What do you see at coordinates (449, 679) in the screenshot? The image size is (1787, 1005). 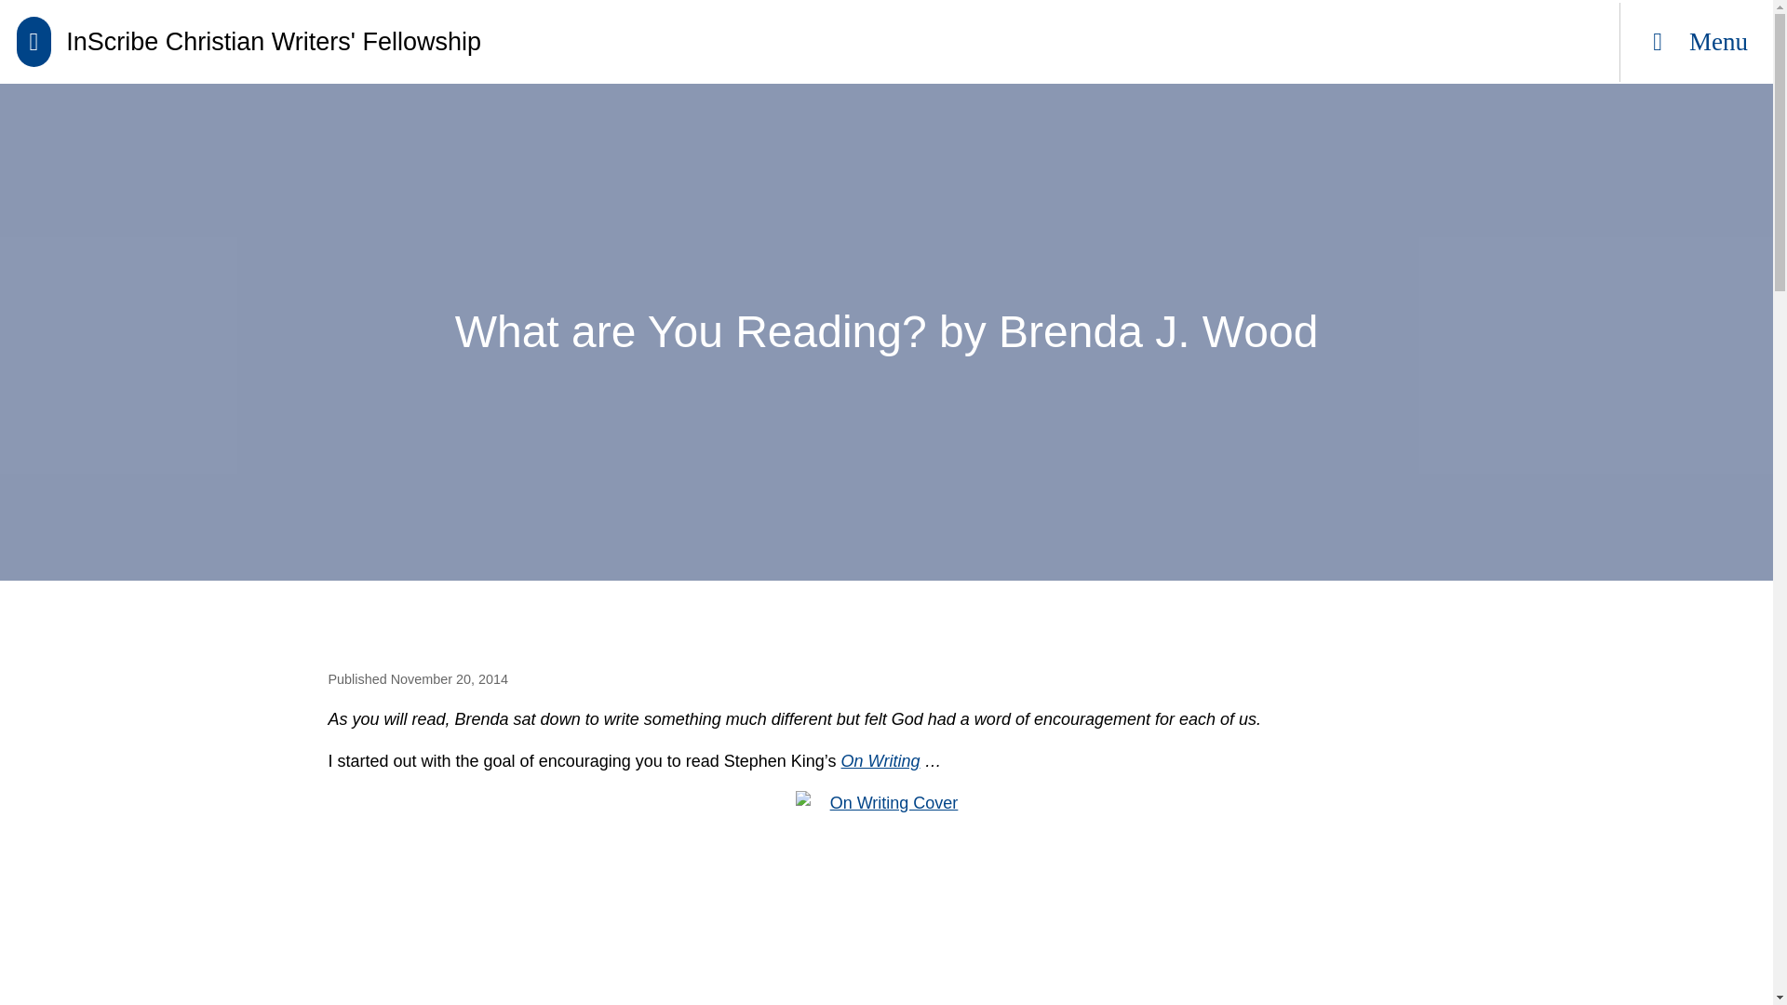 I see `2014-11-20T01:00:20-0700` at bounding box center [449, 679].